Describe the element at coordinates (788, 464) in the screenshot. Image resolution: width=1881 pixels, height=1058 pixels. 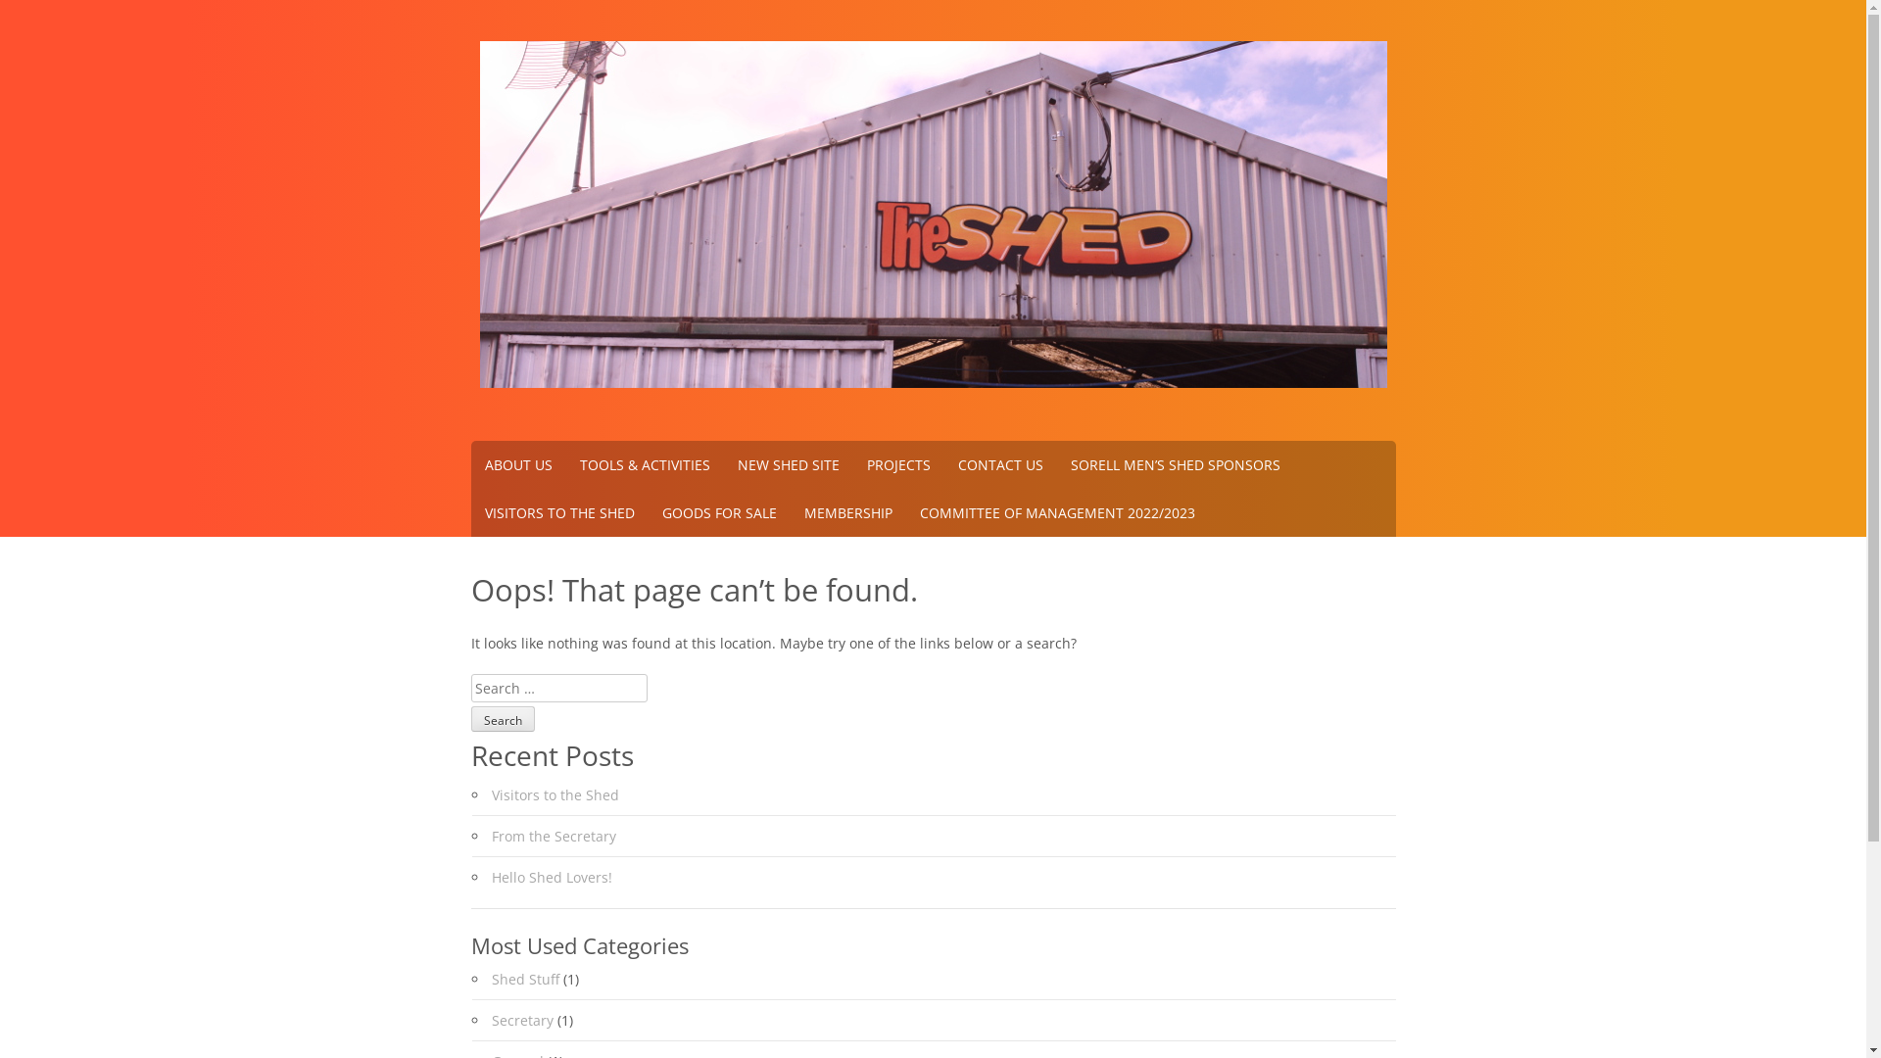
I see `NEW SHED SITE` at that location.